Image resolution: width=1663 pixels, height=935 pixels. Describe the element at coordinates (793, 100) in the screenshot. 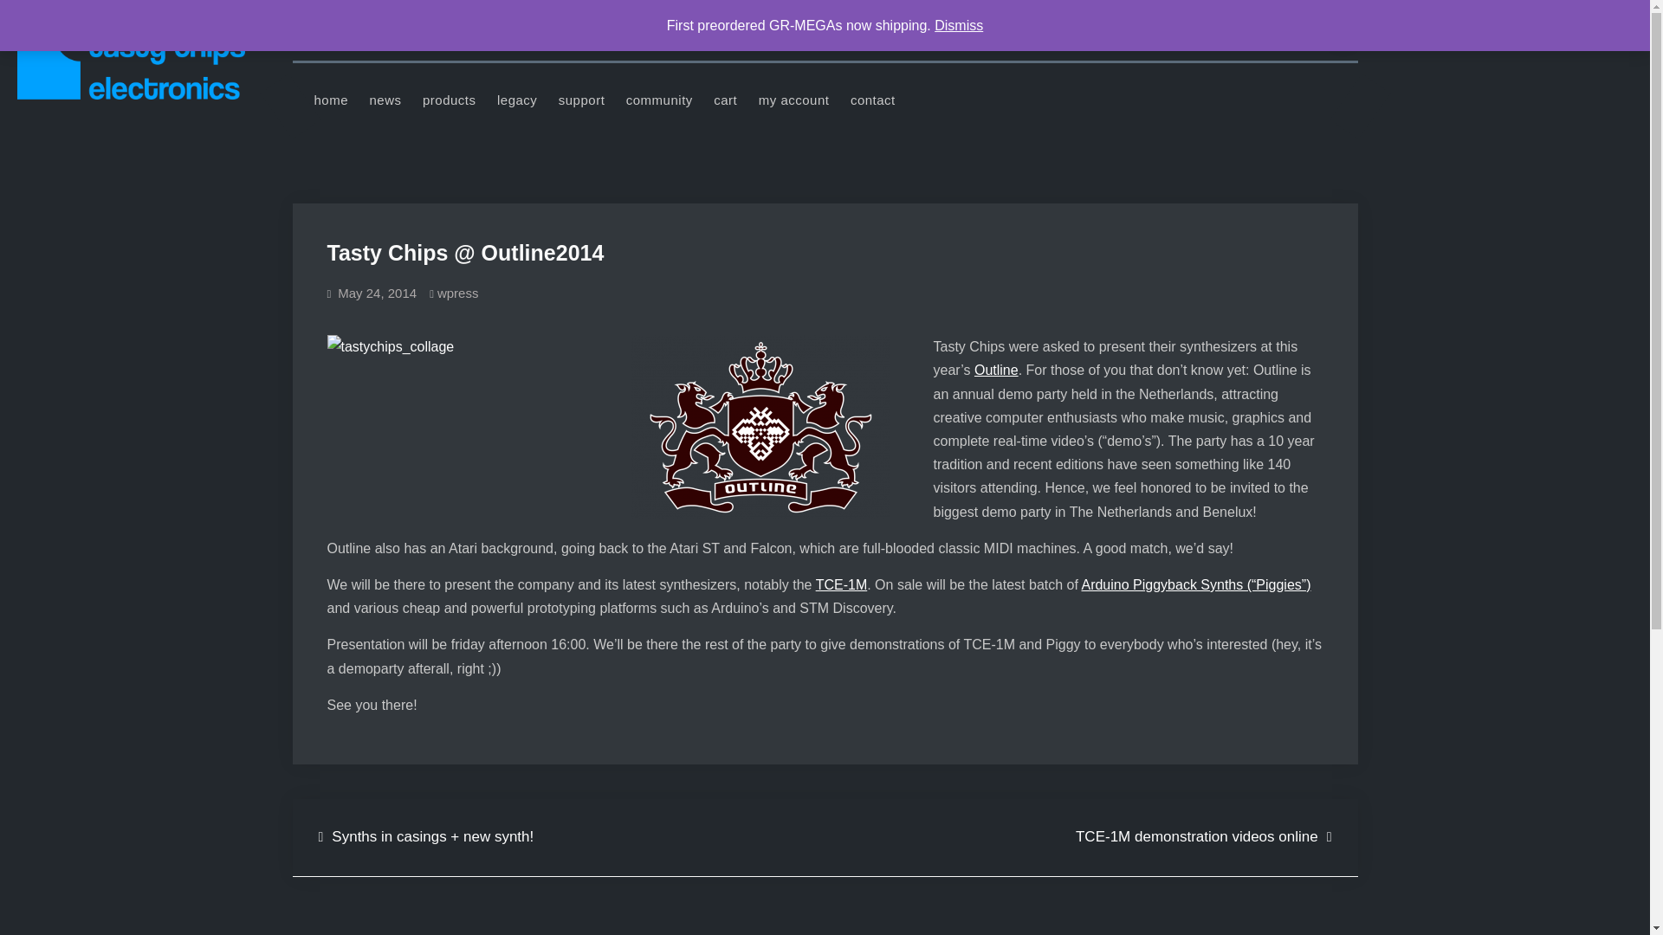

I see `my account` at that location.